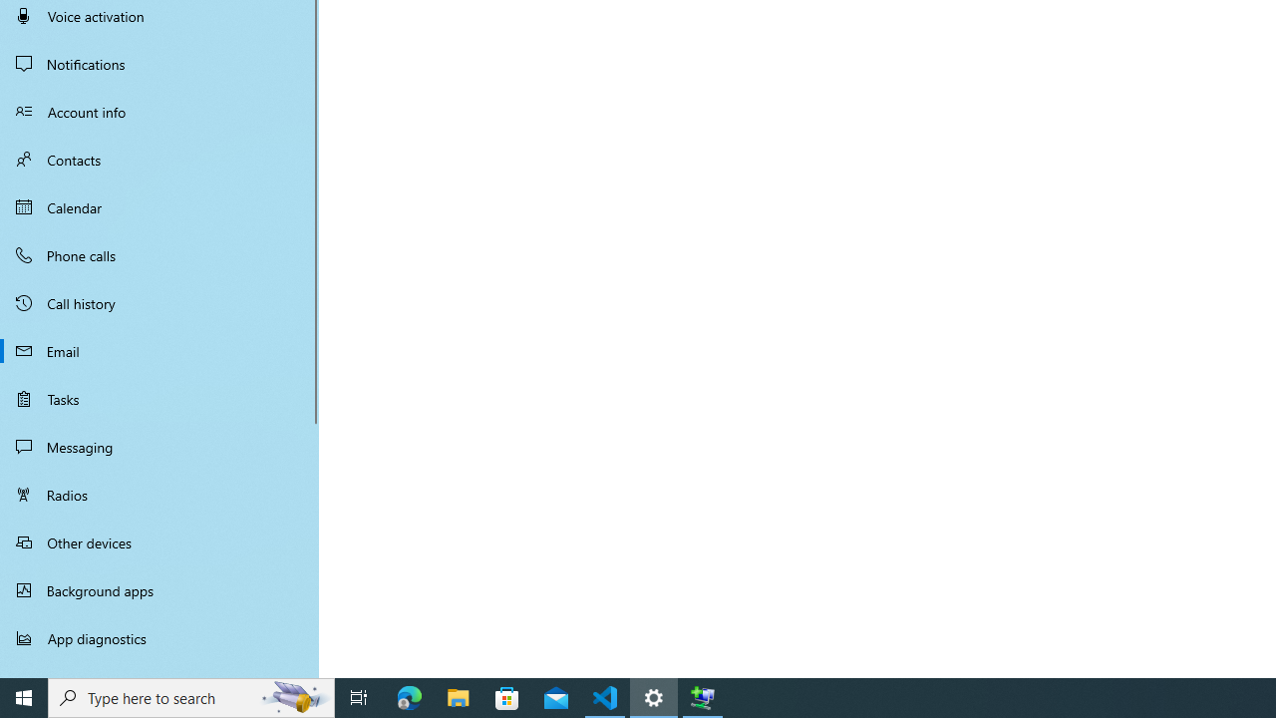 The image size is (1276, 718). What do you see at coordinates (605, 698) in the screenshot?
I see `Visual Studio Code - 1 running window` at bounding box center [605, 698].